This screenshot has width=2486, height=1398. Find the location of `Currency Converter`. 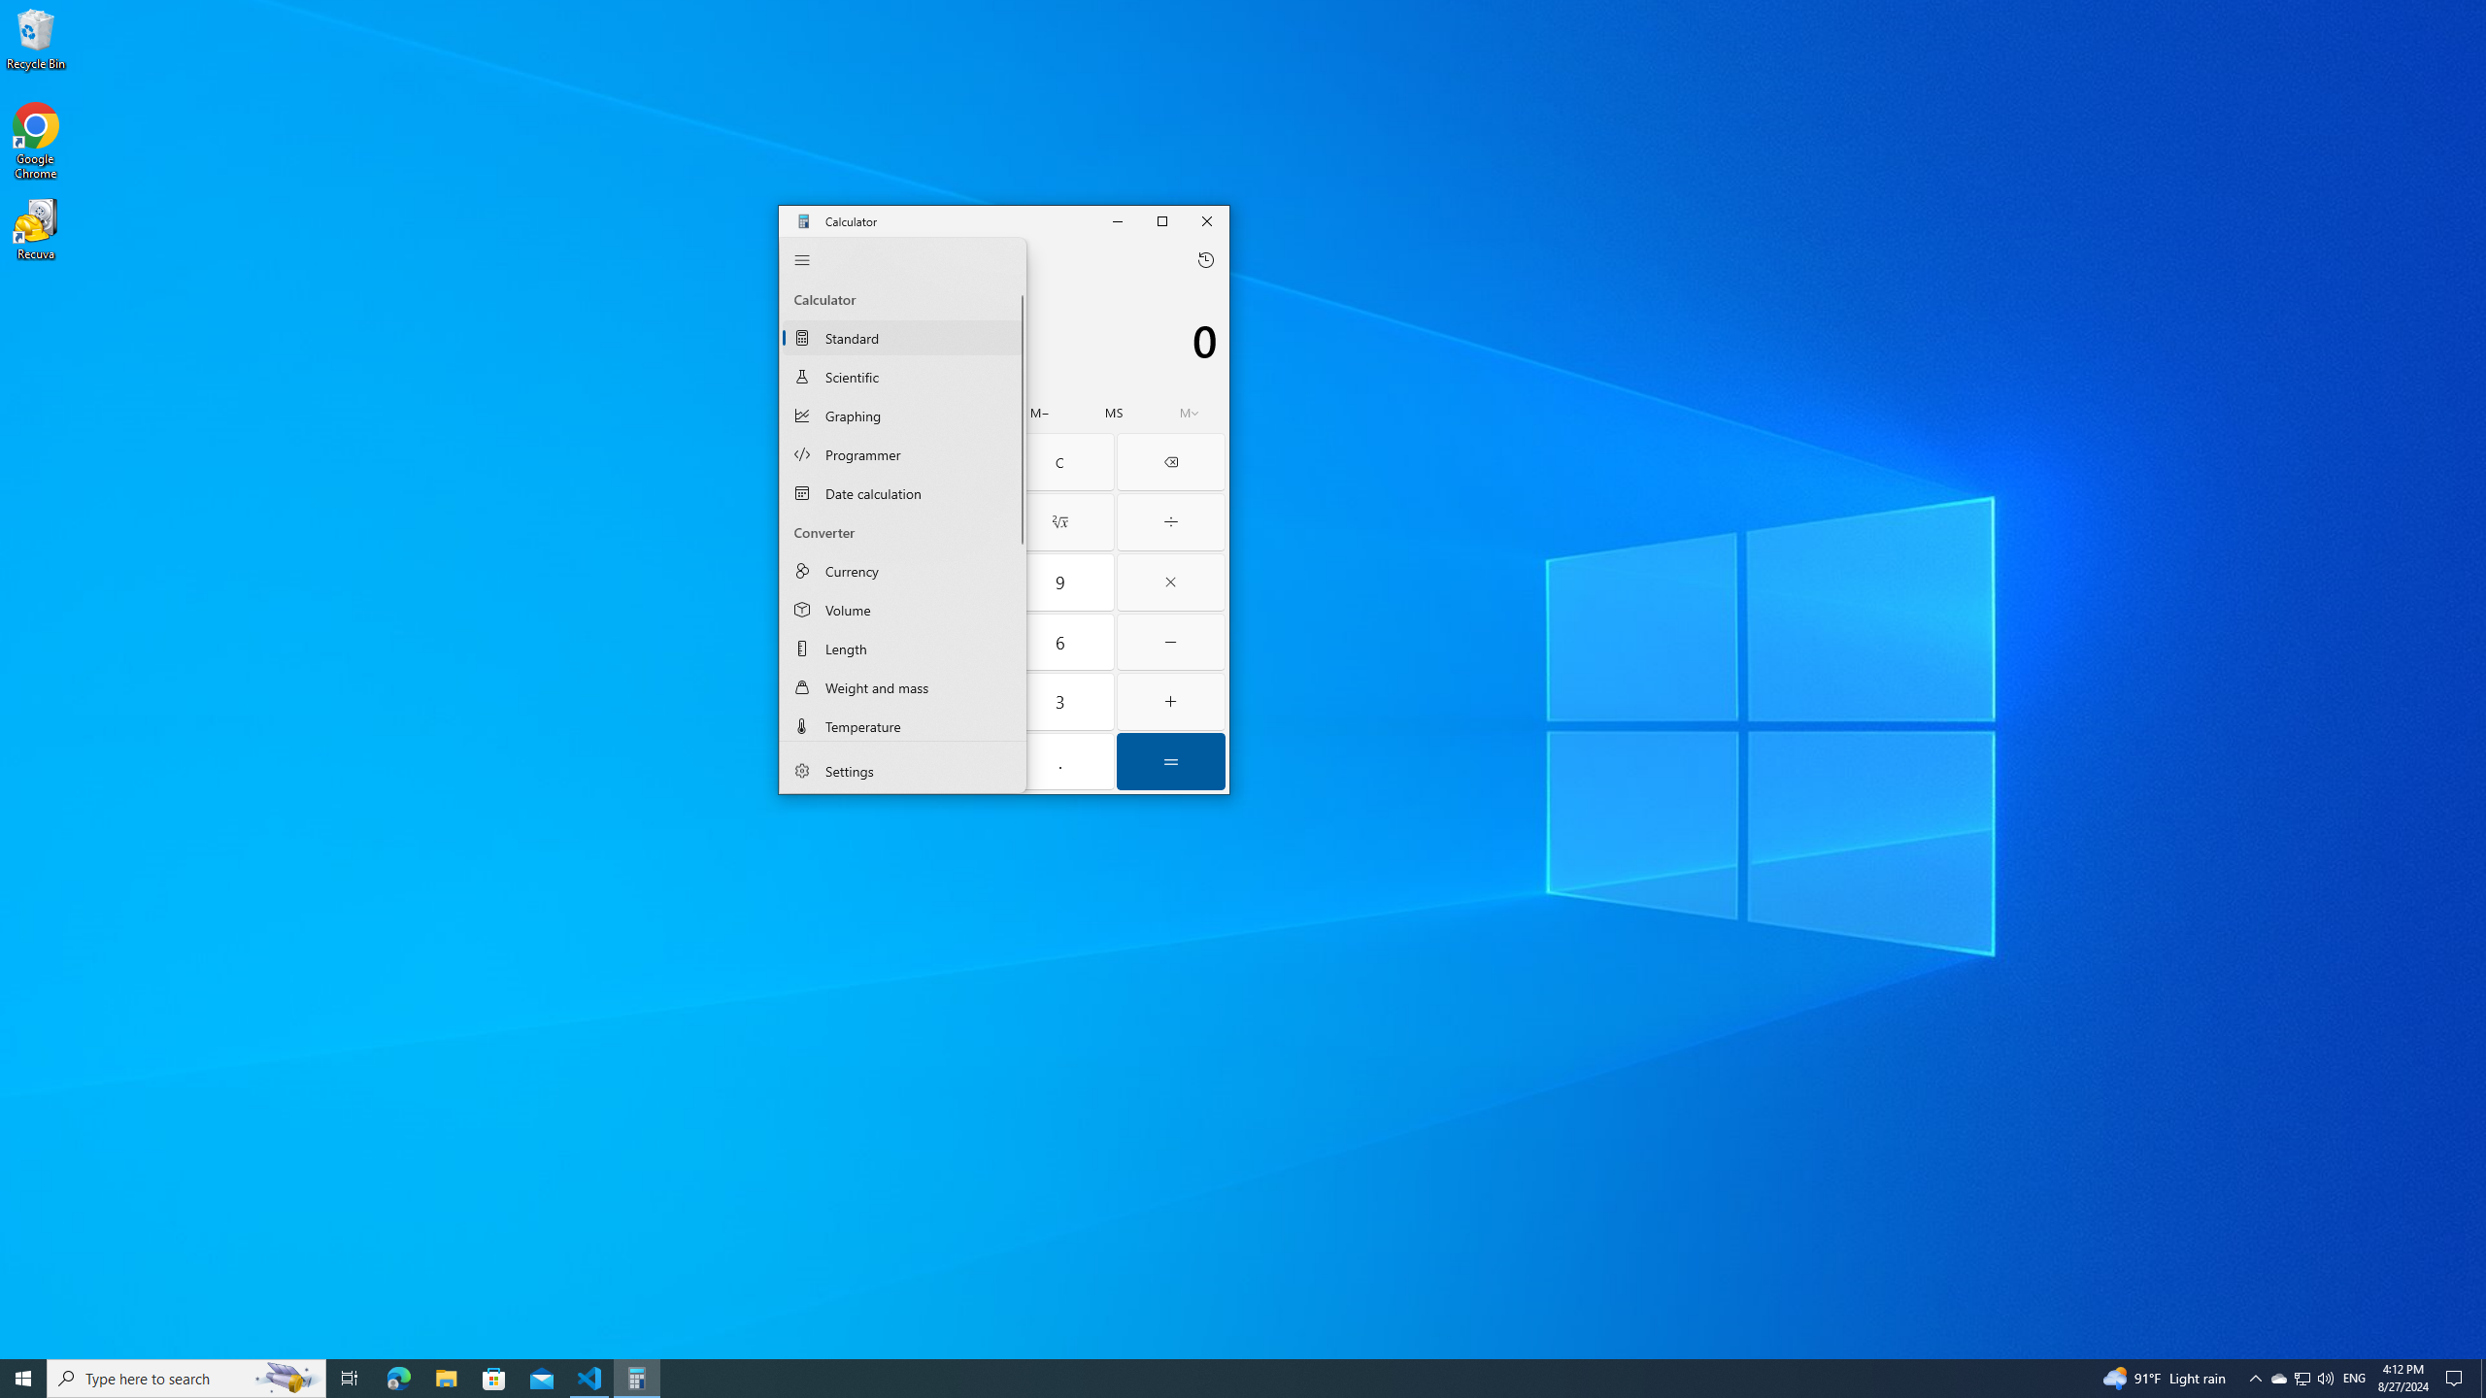

Currency Converter is located at coordinates (903, 571).